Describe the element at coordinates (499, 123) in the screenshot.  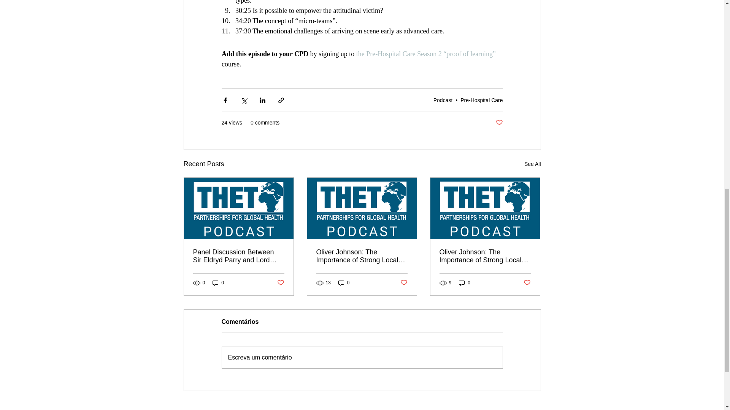
I see `Post not marked as liked` at that location.